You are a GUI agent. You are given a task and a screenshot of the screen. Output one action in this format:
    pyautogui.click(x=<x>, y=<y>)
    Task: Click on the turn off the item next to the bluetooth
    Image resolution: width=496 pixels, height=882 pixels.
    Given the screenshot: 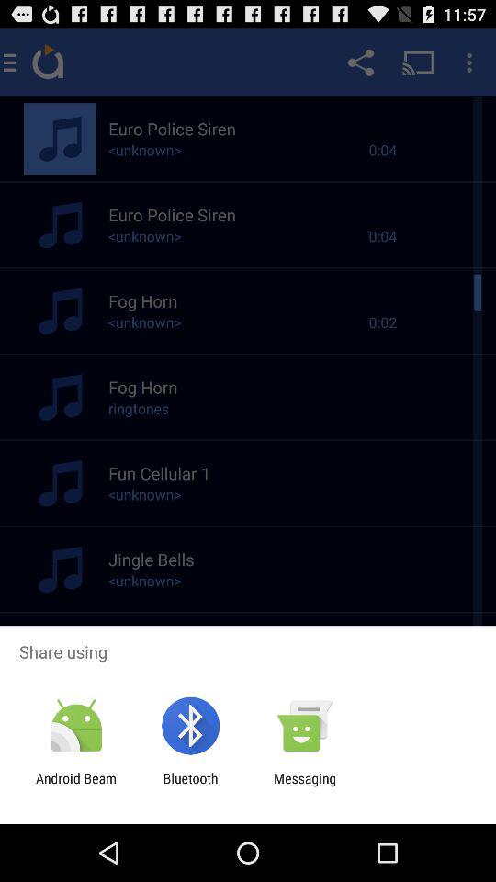 What is the action you would take?
    pyautogui.click(x=305, y=786)
    